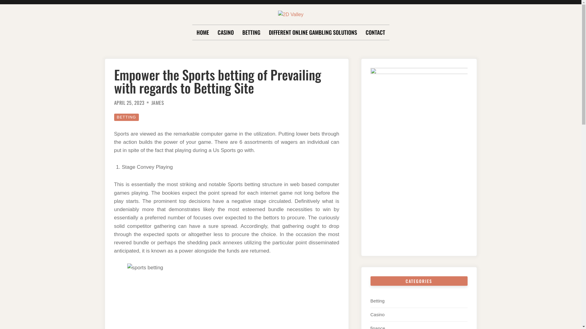  I want to click on BETTING, so click(251, 33).